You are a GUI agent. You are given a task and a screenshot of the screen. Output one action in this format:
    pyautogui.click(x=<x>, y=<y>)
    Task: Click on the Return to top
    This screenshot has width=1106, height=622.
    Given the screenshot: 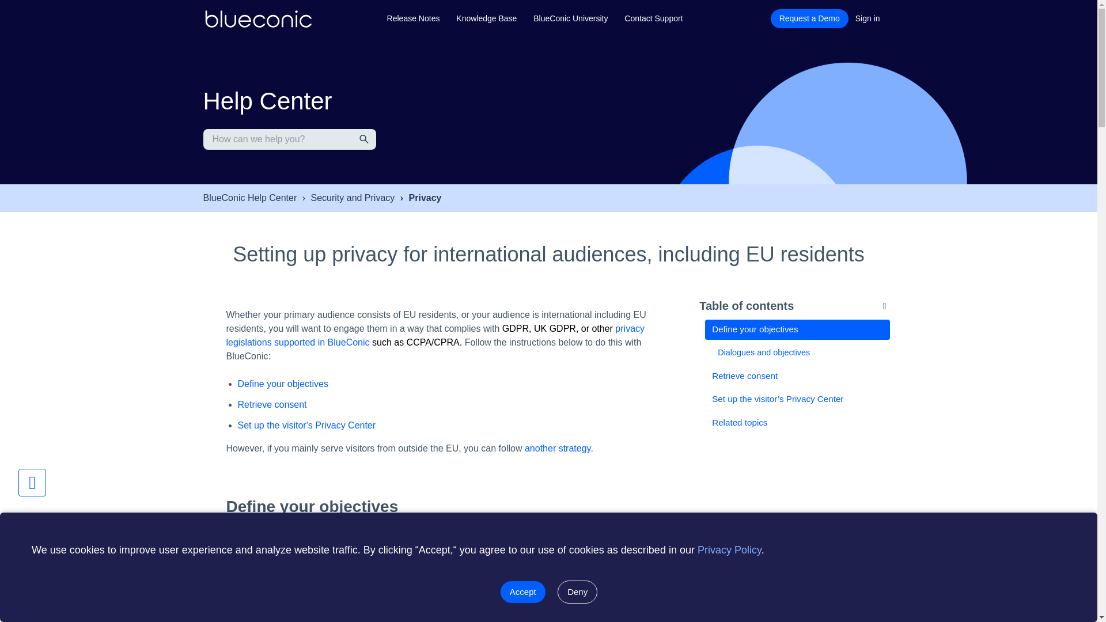 What is the action you would take?
    pyautogui.click(x=32, y=483)
    